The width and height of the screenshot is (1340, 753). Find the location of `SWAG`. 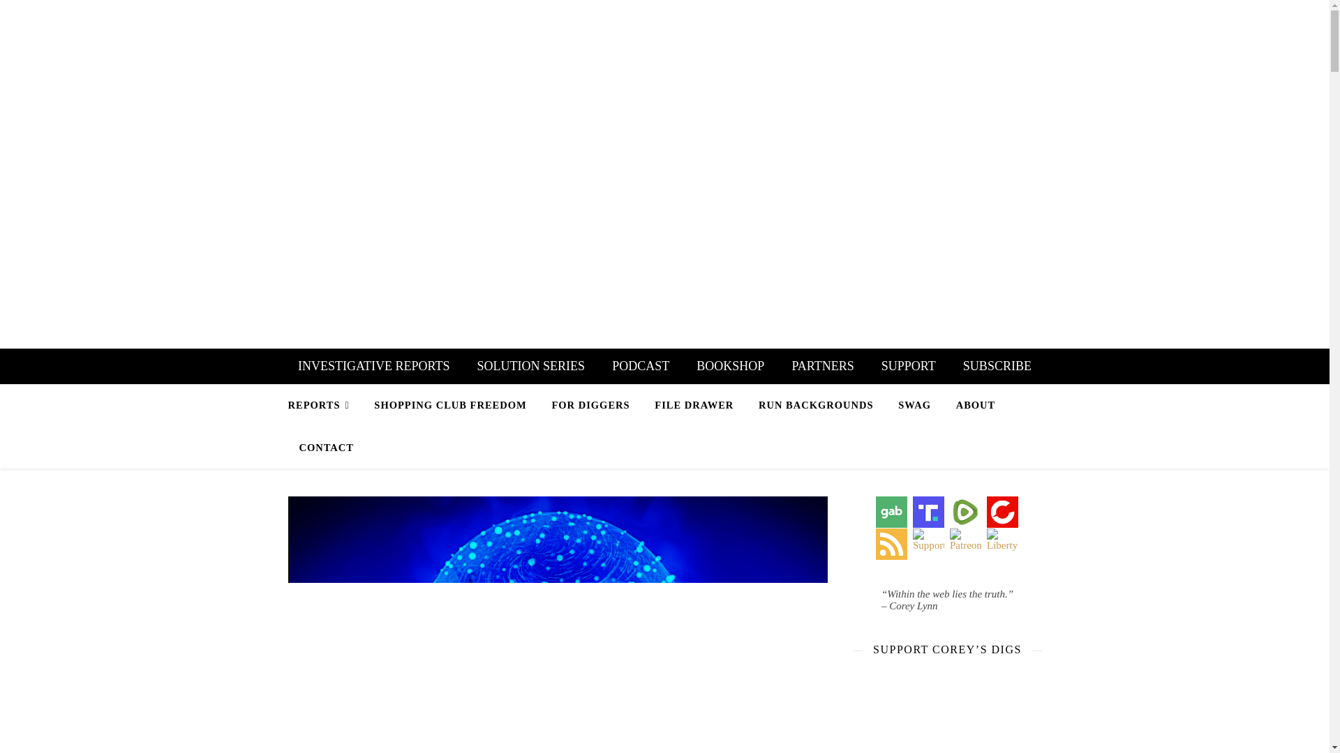

SWAG is located at coordinates (914, 404).